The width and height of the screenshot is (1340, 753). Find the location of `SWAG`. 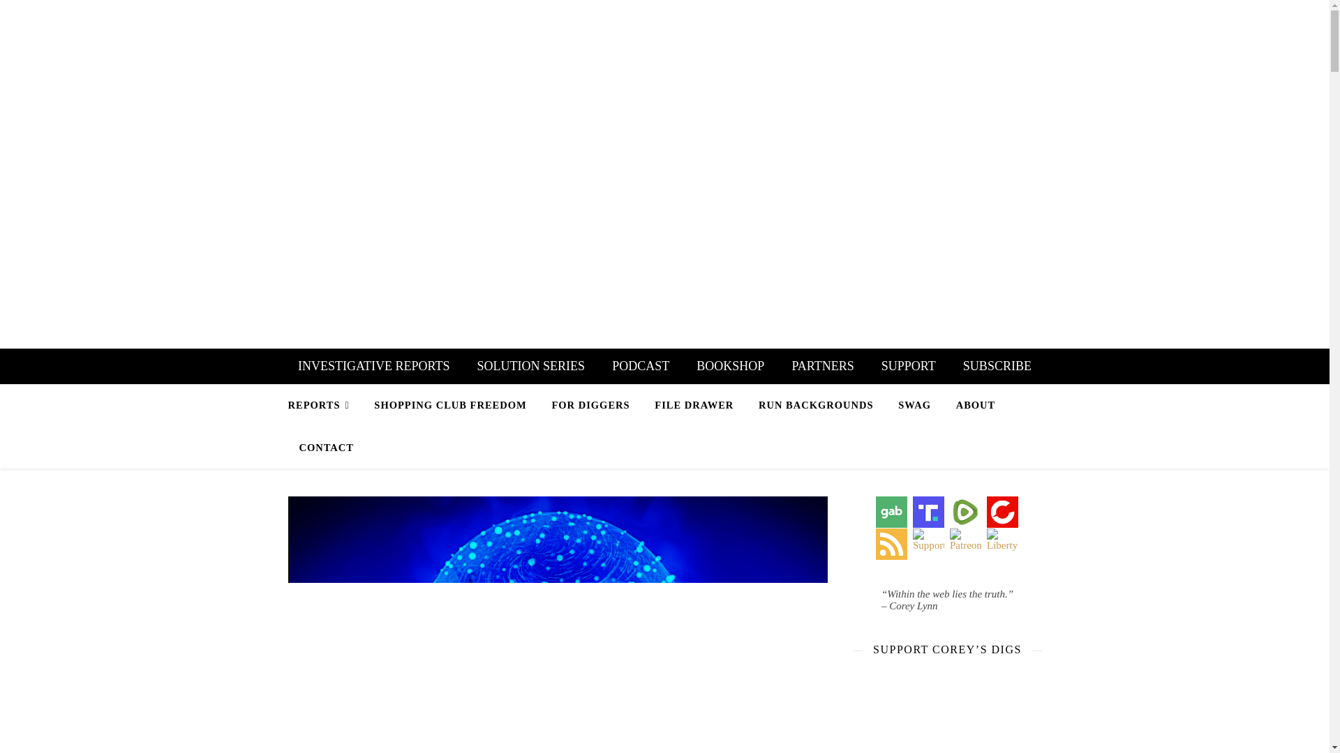

SWAG is located at coordinates (914, 404).